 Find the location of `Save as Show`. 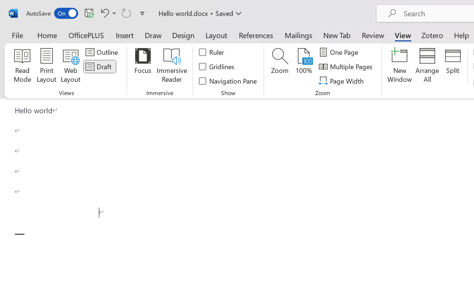

Save as Show is located at coordinates (200, 42).